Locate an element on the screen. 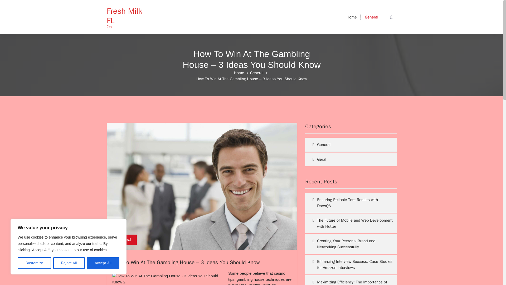 This screenshot has width=506, height=285. Fresh Milk FL is located at coordinates (128, 16).